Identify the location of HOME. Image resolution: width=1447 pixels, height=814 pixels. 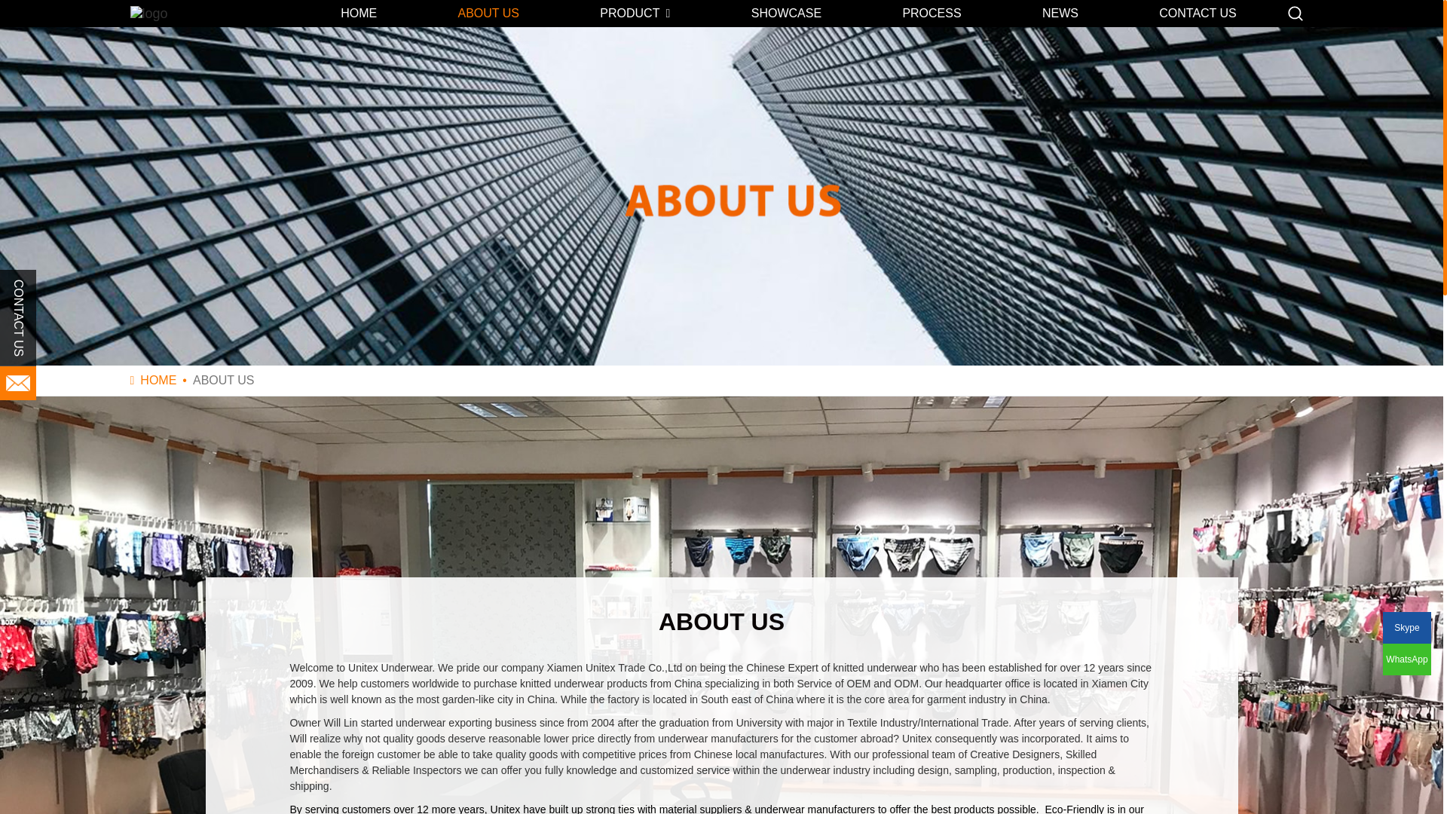
(359, 13).